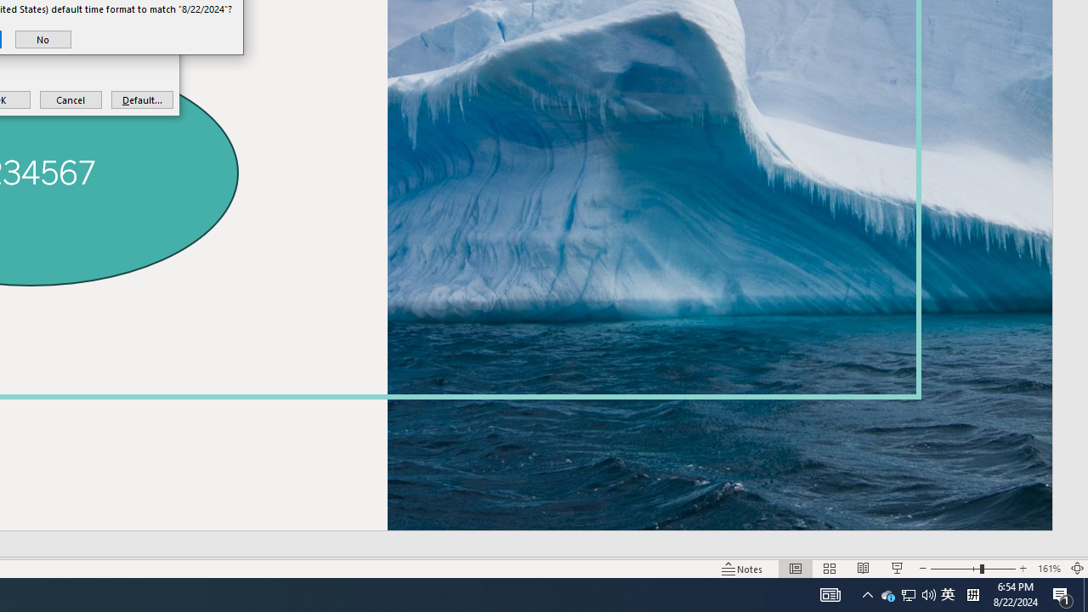  What do you see at coordinates (1023, 568) in the screenshot?
I see `Zoom In` at bounding box center [1023, 568].